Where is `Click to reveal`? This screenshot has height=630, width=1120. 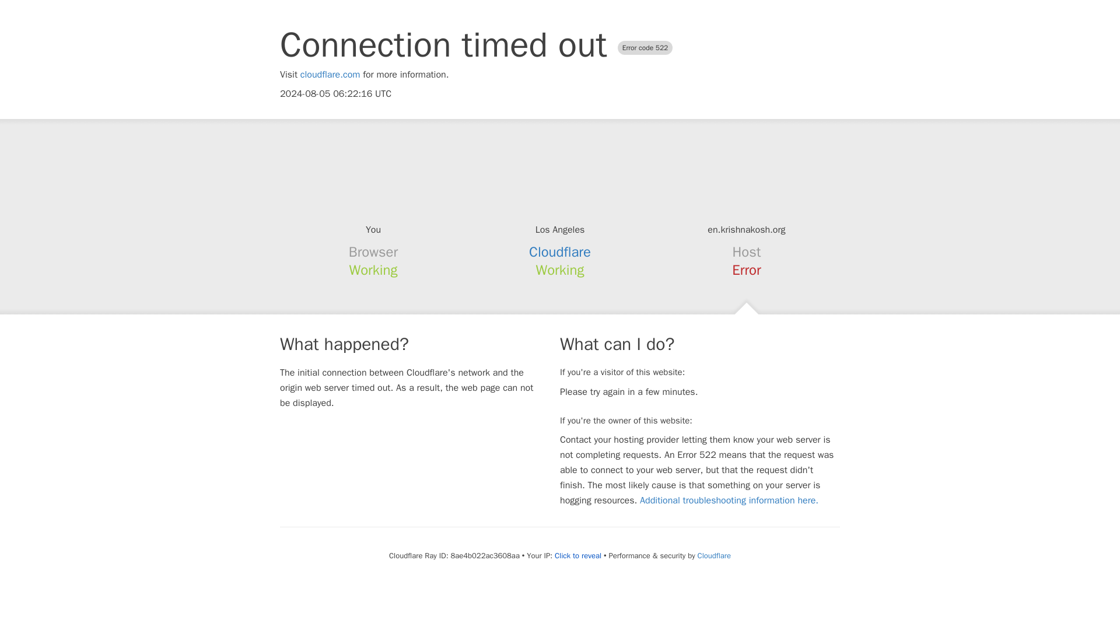
Click to reveal is located at coordinates (577, 555).